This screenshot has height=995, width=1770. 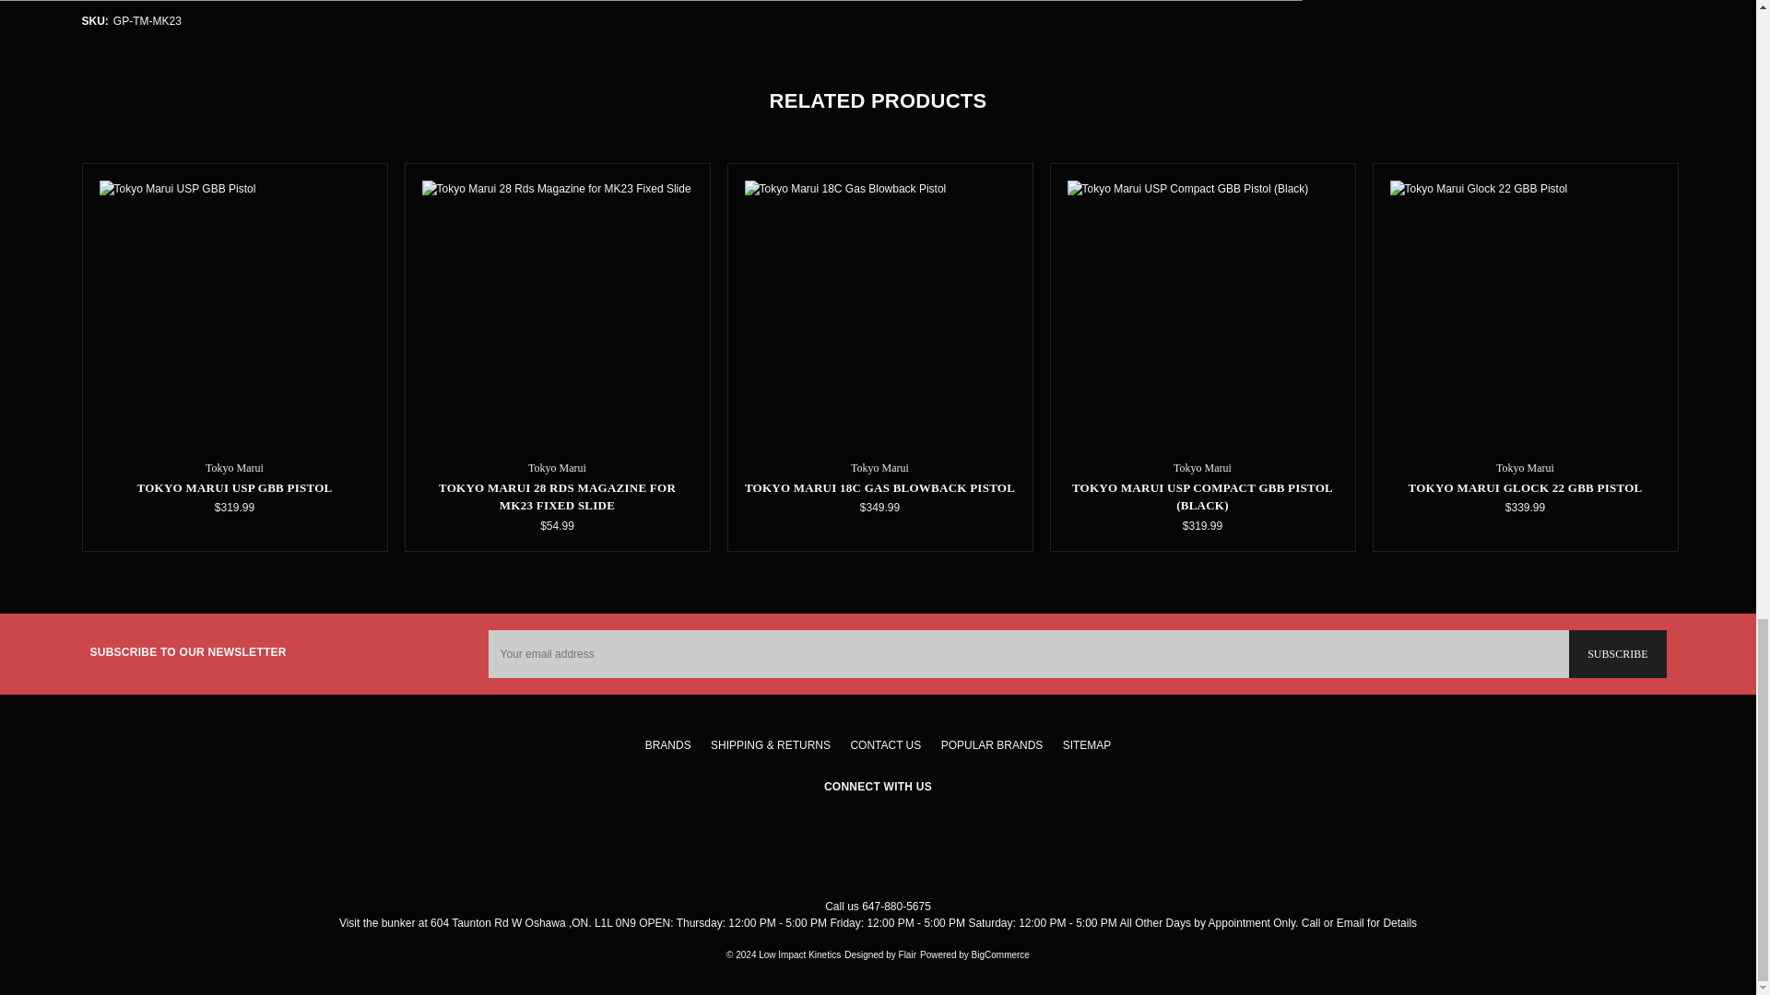 I want to click on Tokyo Marui Glock 22 GBB Pistol, so click(x=1525, y=315).